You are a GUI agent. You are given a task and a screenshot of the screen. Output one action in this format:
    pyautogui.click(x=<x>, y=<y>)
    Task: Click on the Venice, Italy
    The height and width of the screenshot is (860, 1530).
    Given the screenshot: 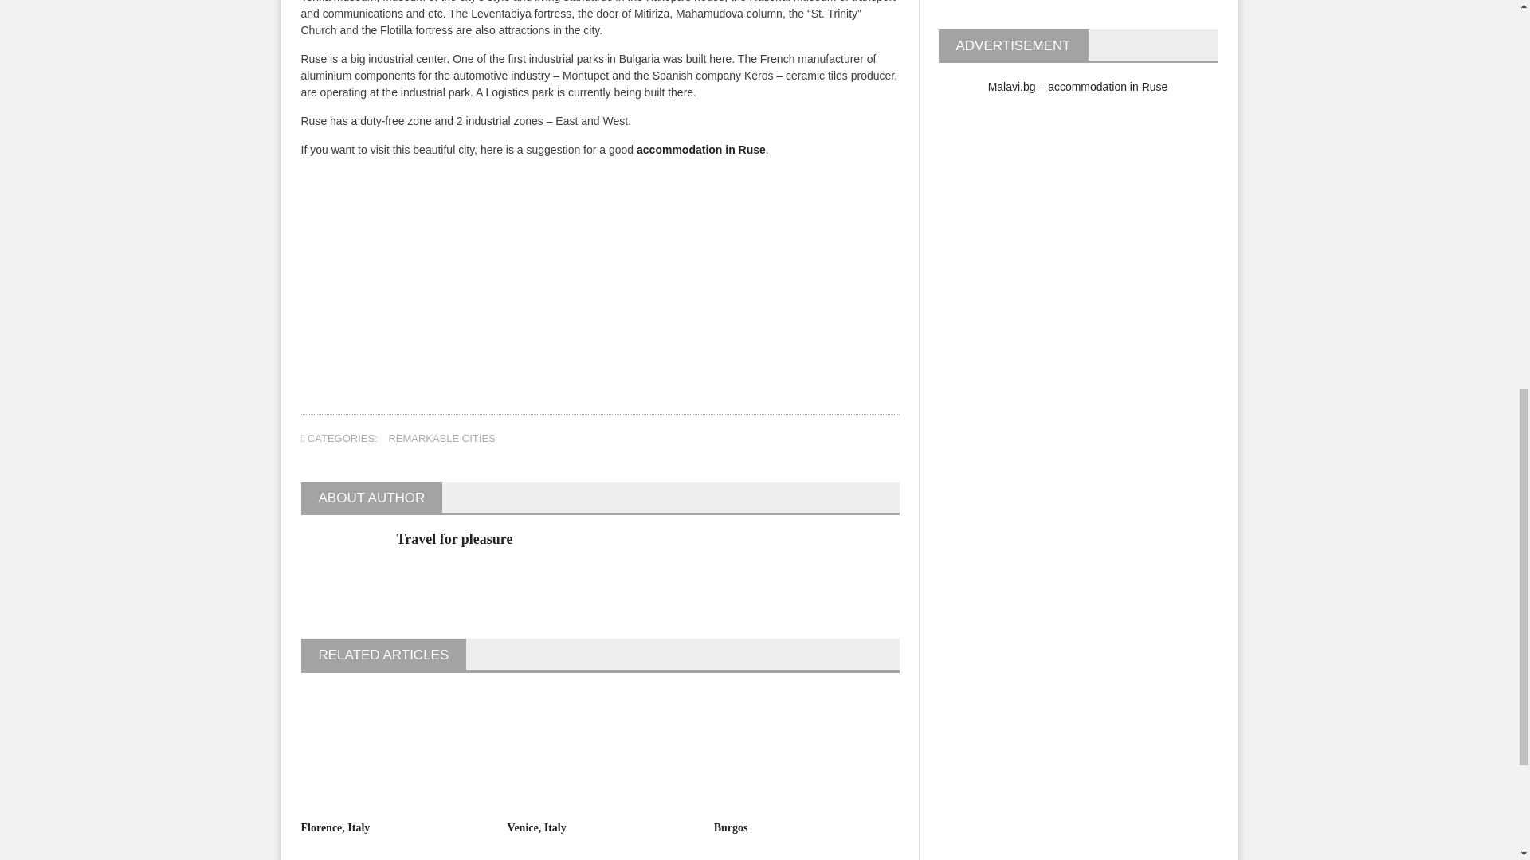 What is the action you would take?
    pyautogui.click(x=537, y=827)
    